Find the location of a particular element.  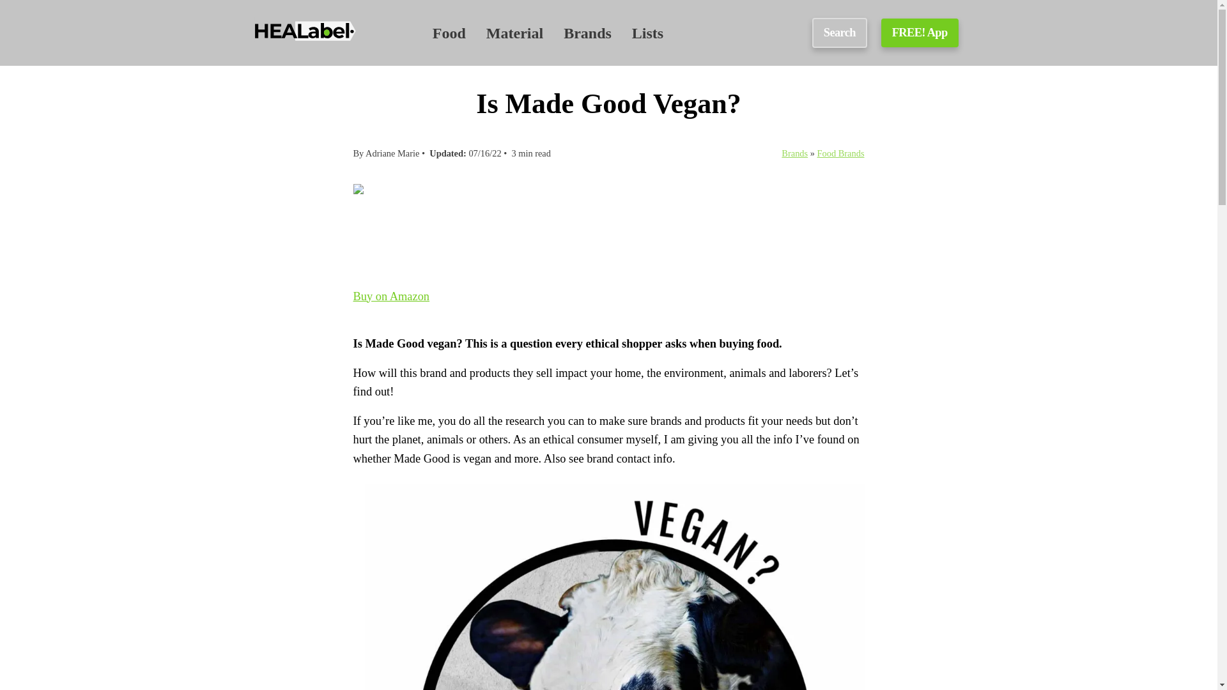

Brands is located at coordinates (587, 33).